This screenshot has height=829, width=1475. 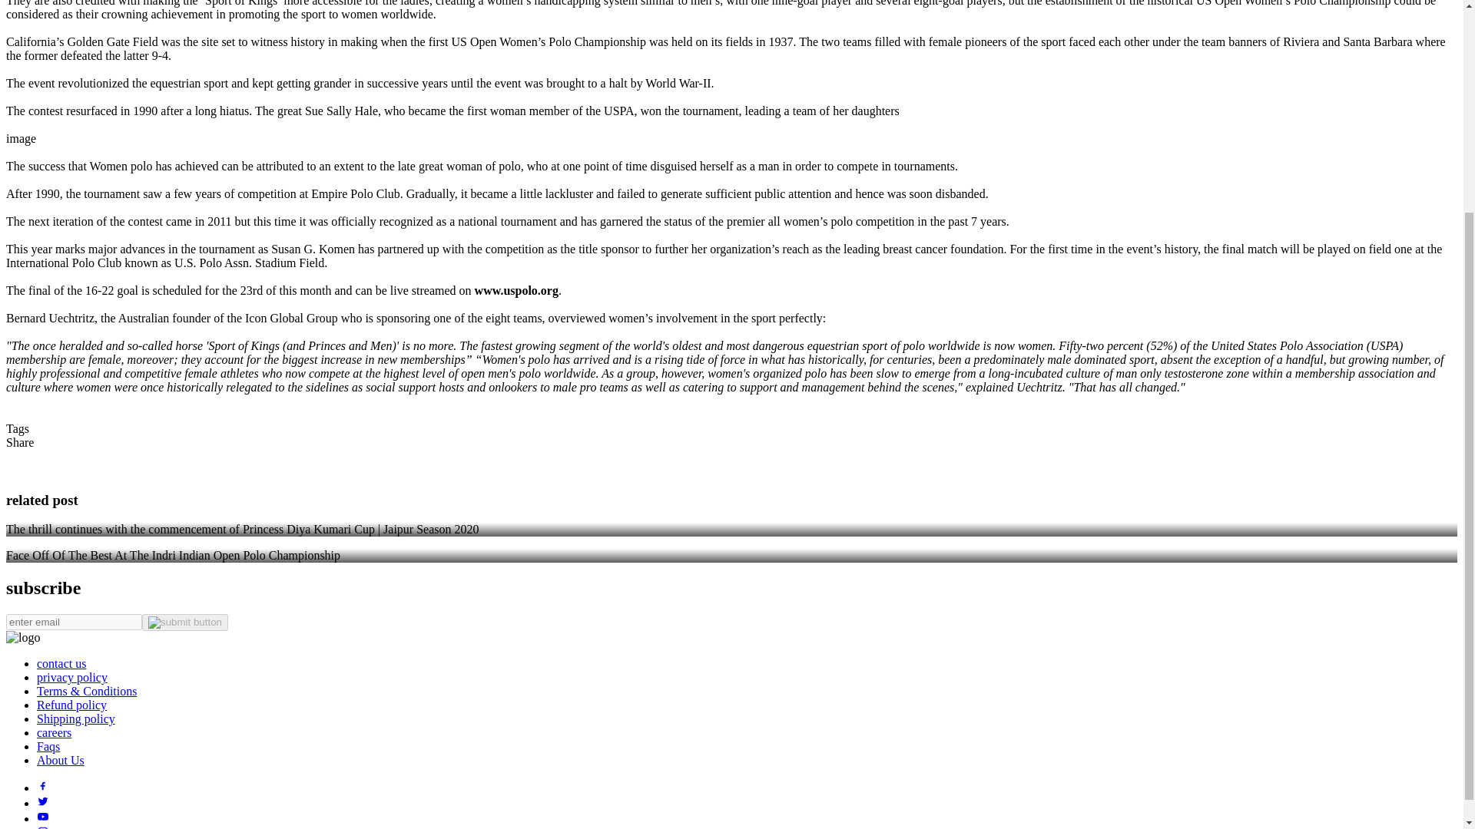 I want to click on privacy policy, so click(x=72, y=677).